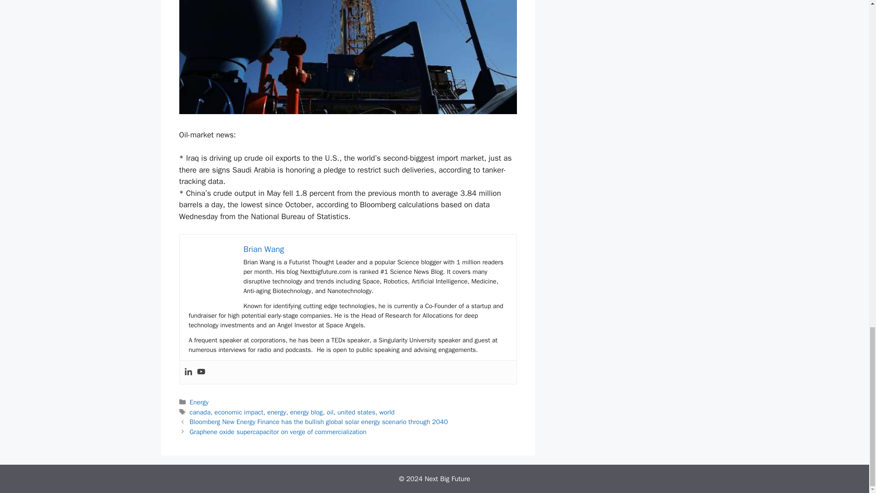 The width and height of the screenshot is (876, 493). Describe the element at coordinates (387, 412) in the screenshot. I see `world` at that location.